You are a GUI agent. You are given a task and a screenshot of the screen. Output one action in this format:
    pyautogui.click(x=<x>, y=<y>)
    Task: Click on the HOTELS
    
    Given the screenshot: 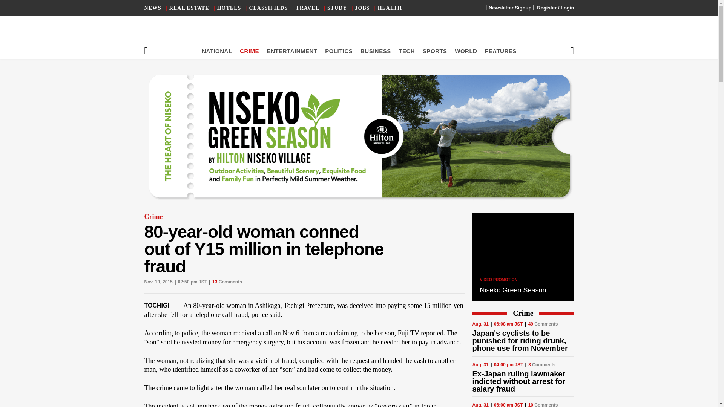 What is the action you would take?
    pyautogui.click(x=229, y=8)
    